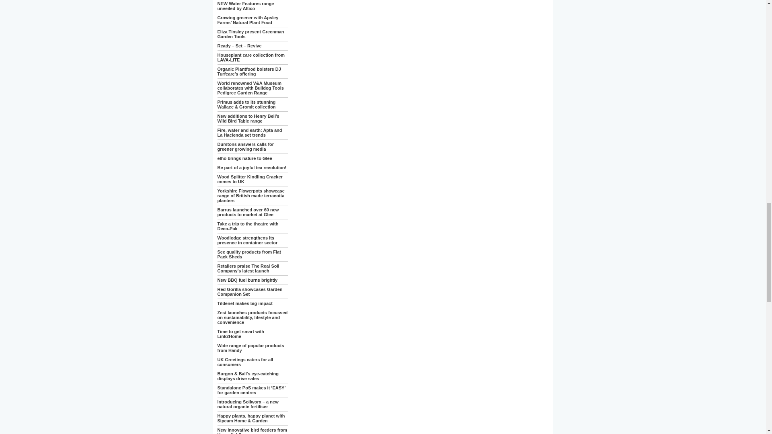 This screenshot has height=434, width=772. What do you see at coordinates (245, 6) in the screenshot?
I see `NEW Water Features range unveiled by Altico` at bounding box center [245, 6].